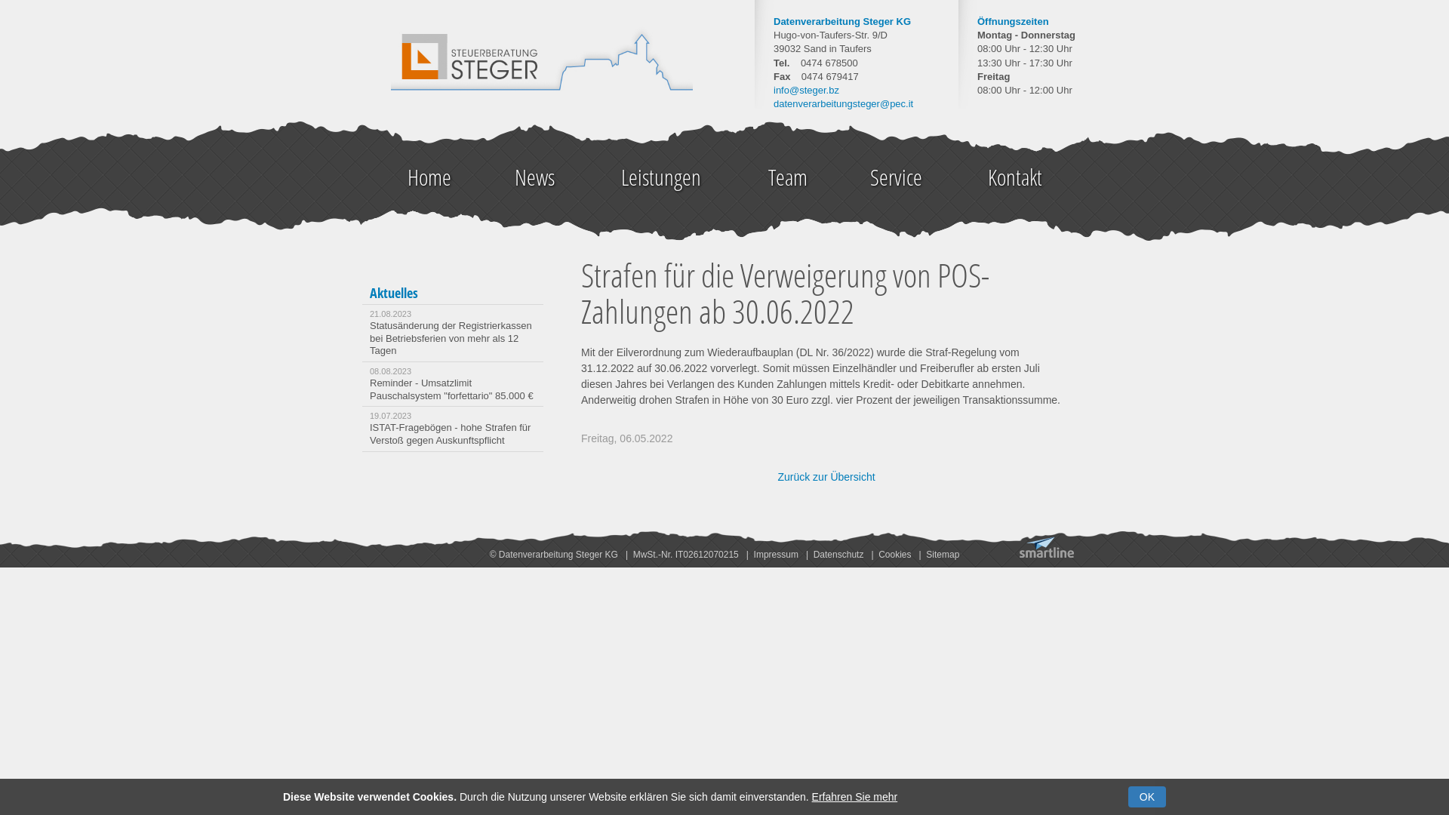 This screenshot has height=815, width=1449. Describe the element at coordinates (394, 293) in the screenshot. I see `Aktuelles` at that location.